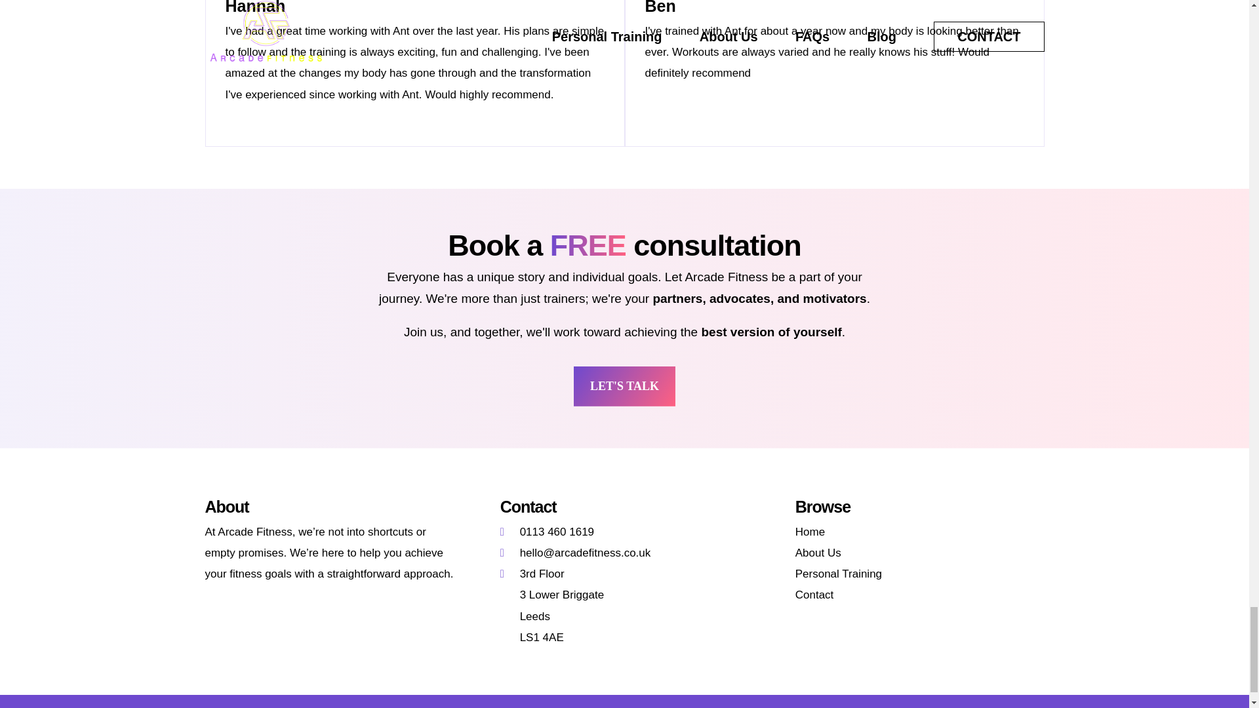  Describe the element at coordinates (624, 386) in the screenshot. I see `LET'S TALK` at that location.